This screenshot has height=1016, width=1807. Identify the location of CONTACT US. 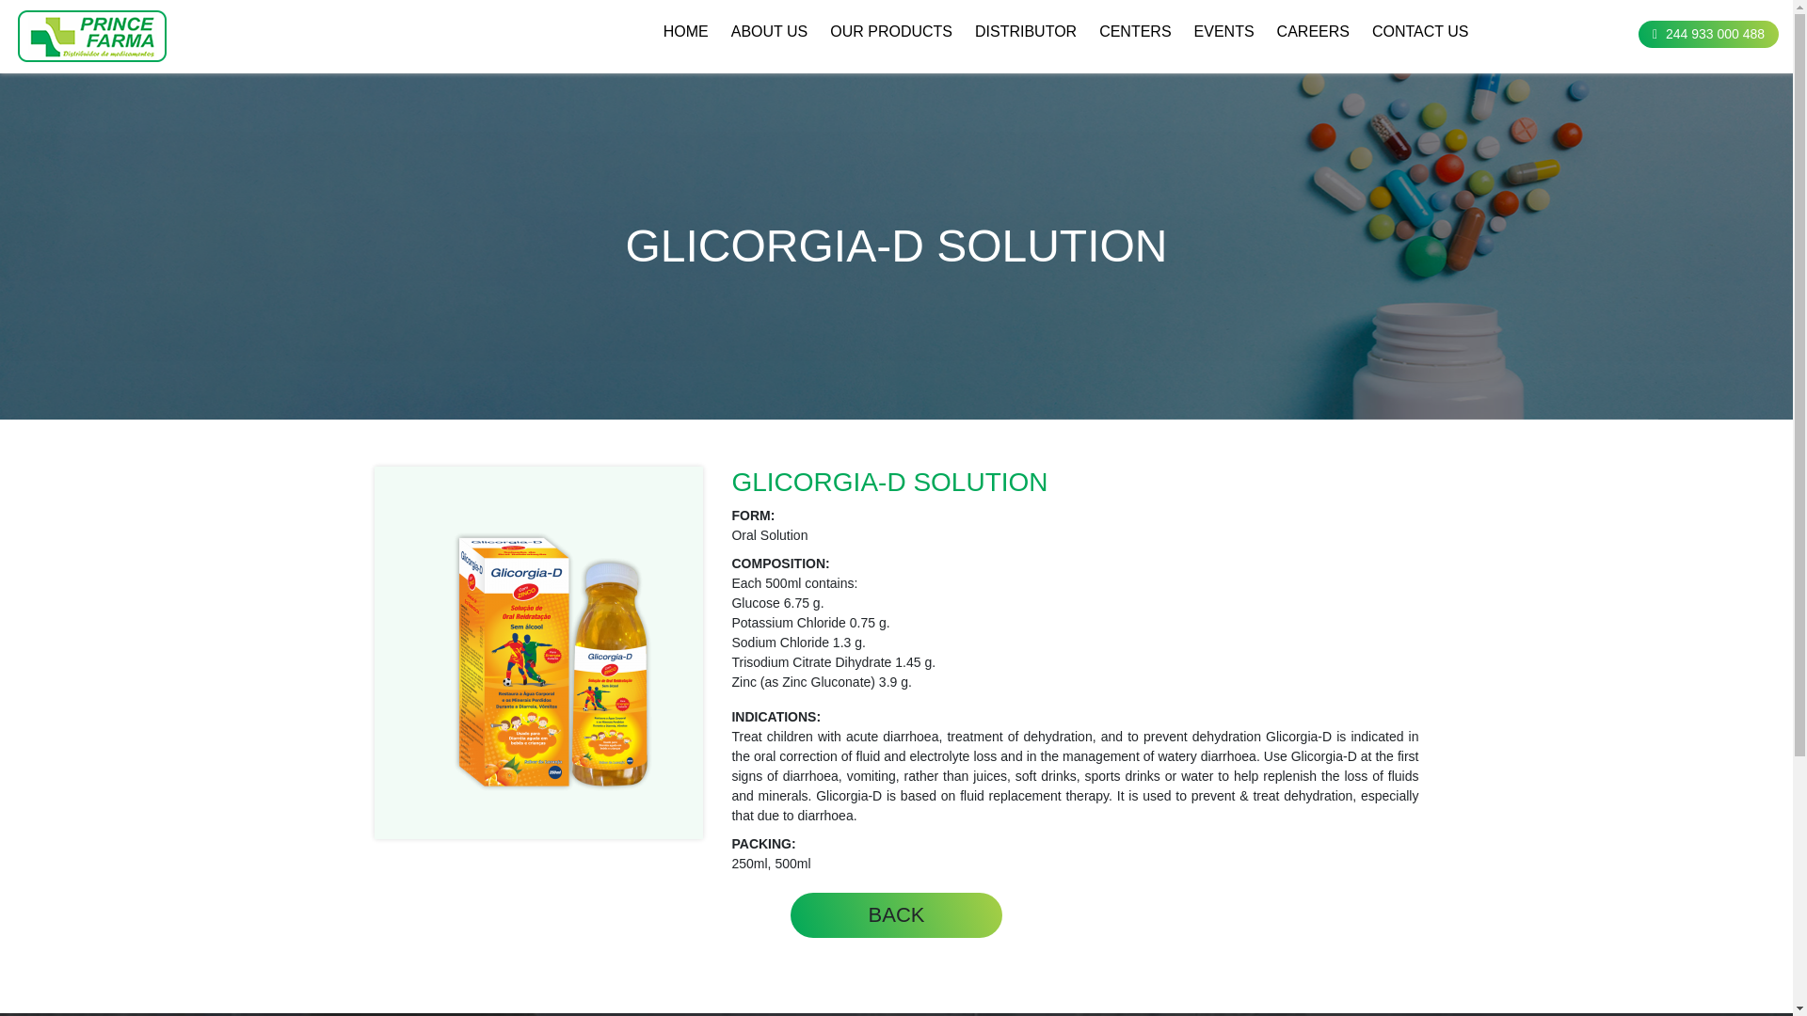
(1419, 32).